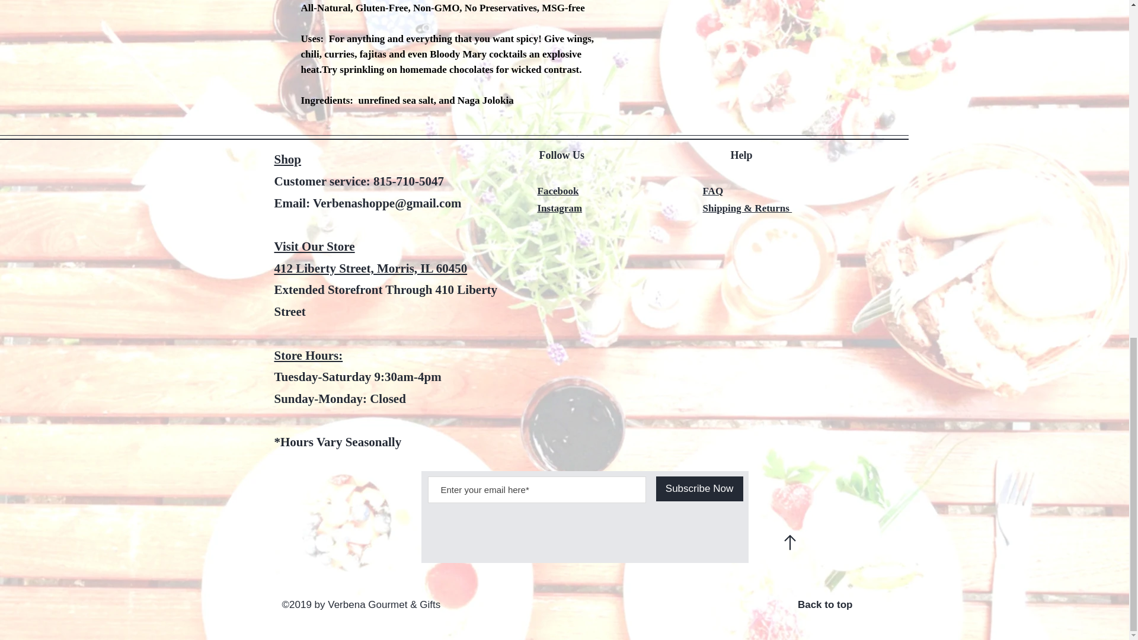  I want to click on Subscribe Now, so click(699, 488).